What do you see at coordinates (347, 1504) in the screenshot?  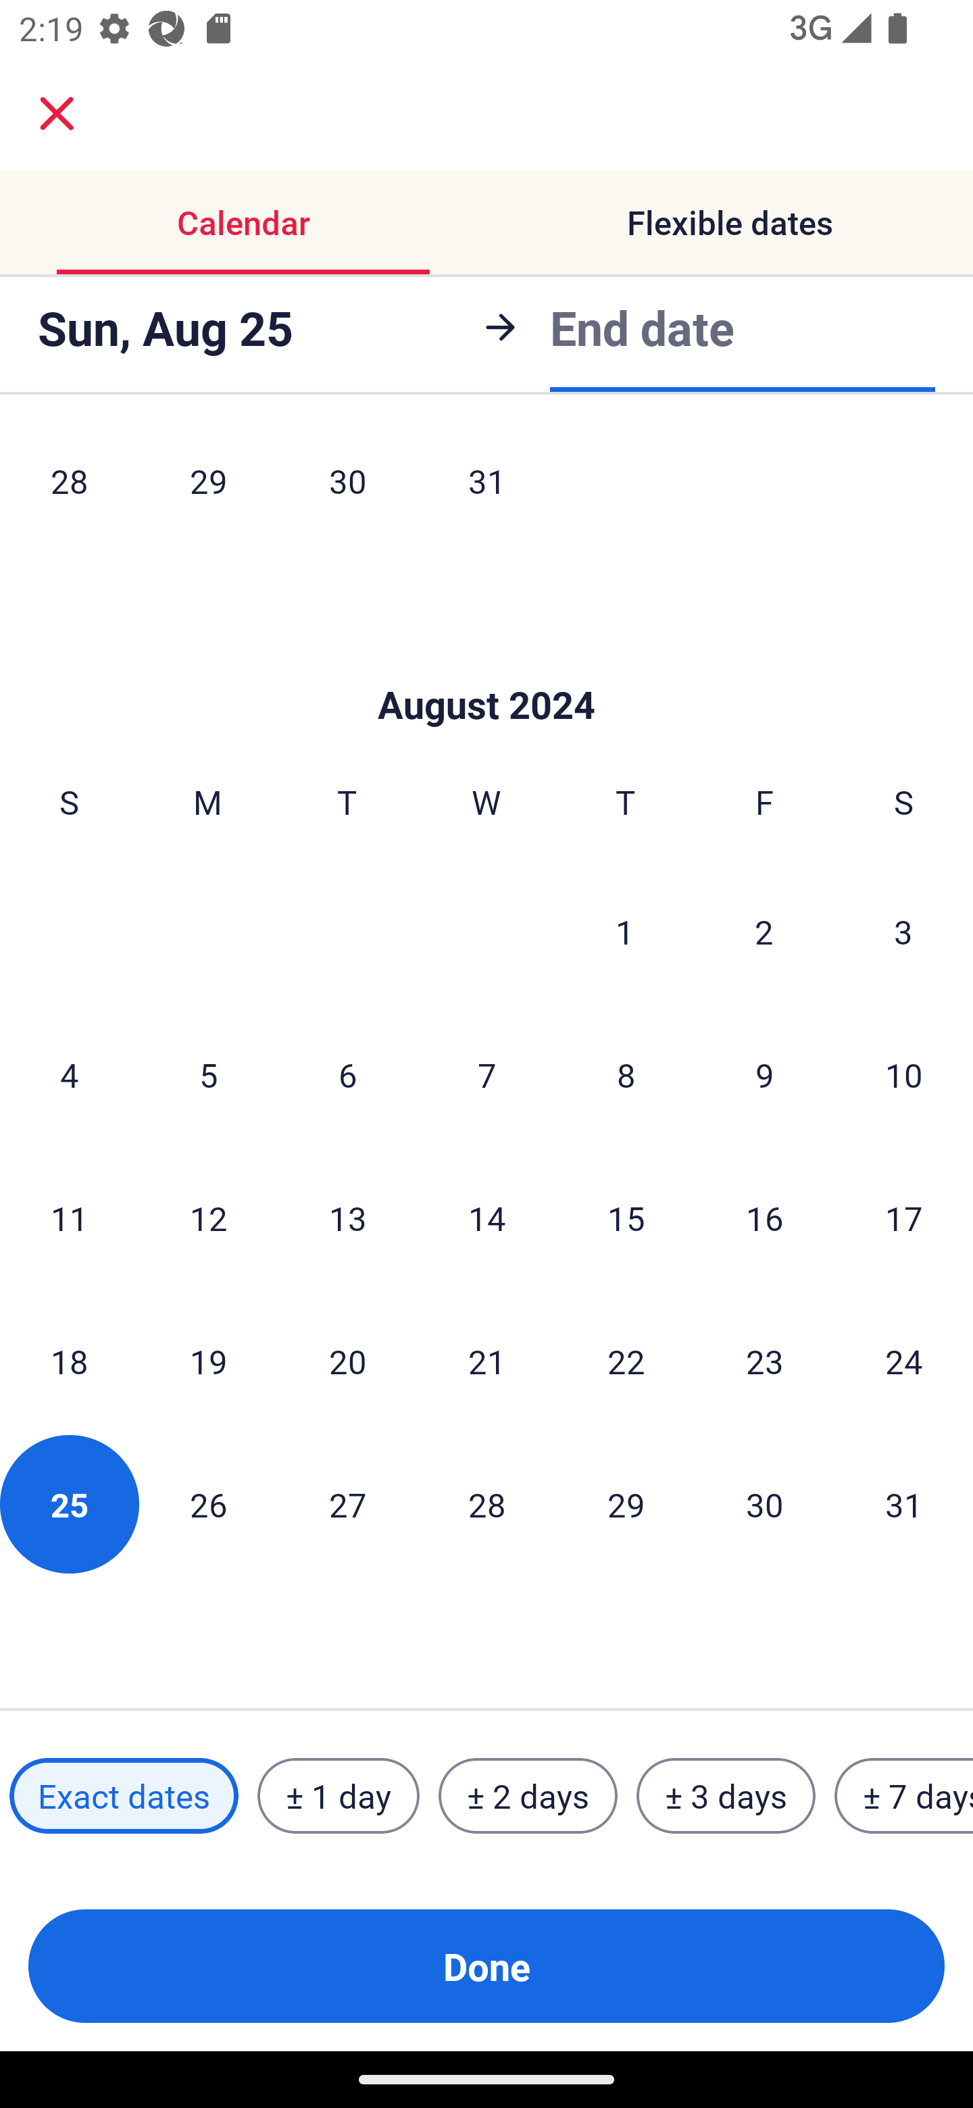 I see `27 Tuesday, August 27, 2024` at bounding box center [347, 1504].